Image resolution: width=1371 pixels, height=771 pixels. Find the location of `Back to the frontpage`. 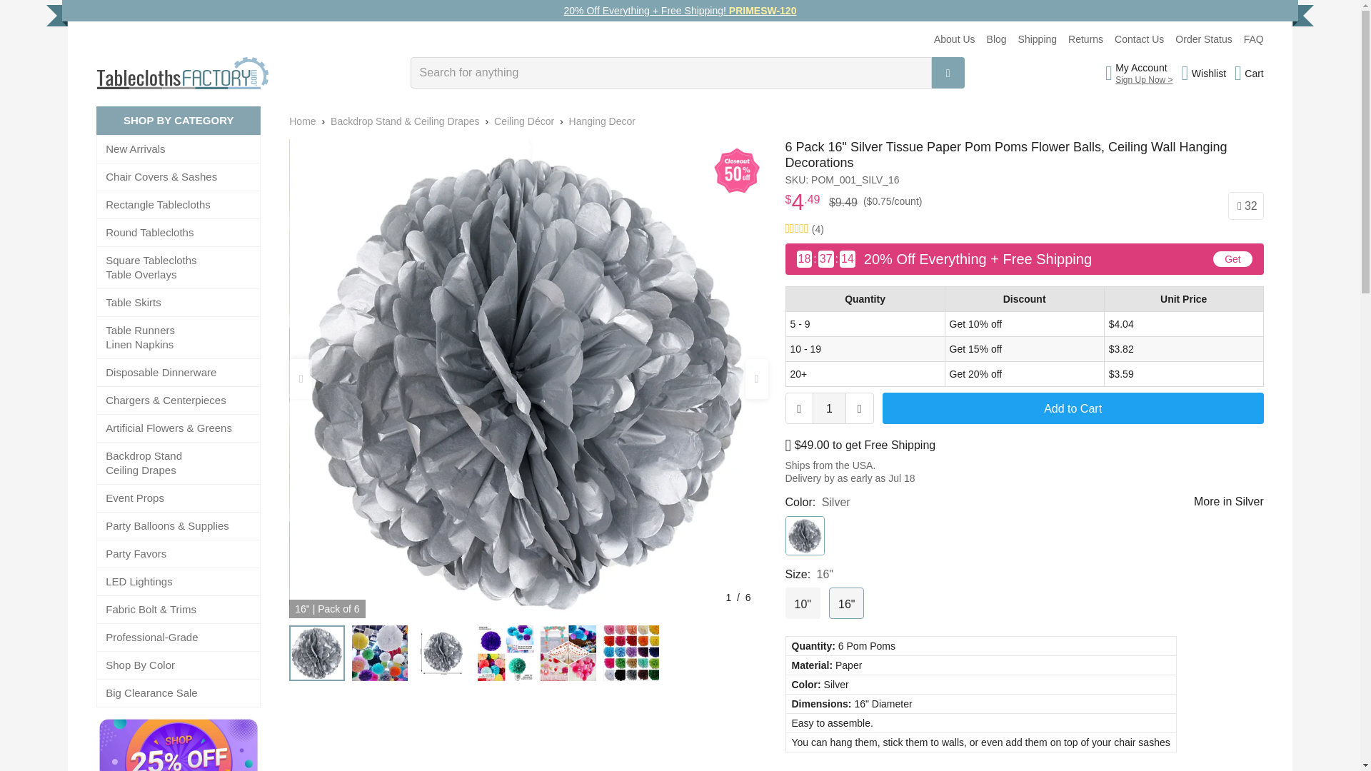

Back to the frontpage is located at coordinates (302, 121).